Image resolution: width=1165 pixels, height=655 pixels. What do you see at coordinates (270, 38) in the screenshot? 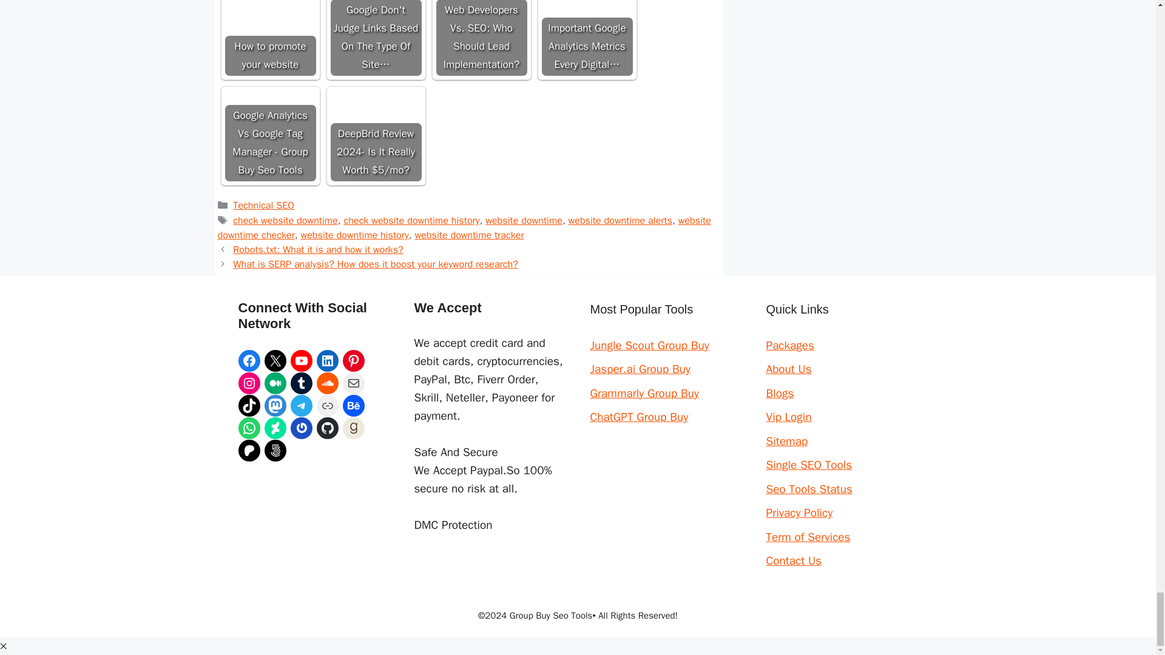
I see `How to promote your website` at bounding box center [270, 38].